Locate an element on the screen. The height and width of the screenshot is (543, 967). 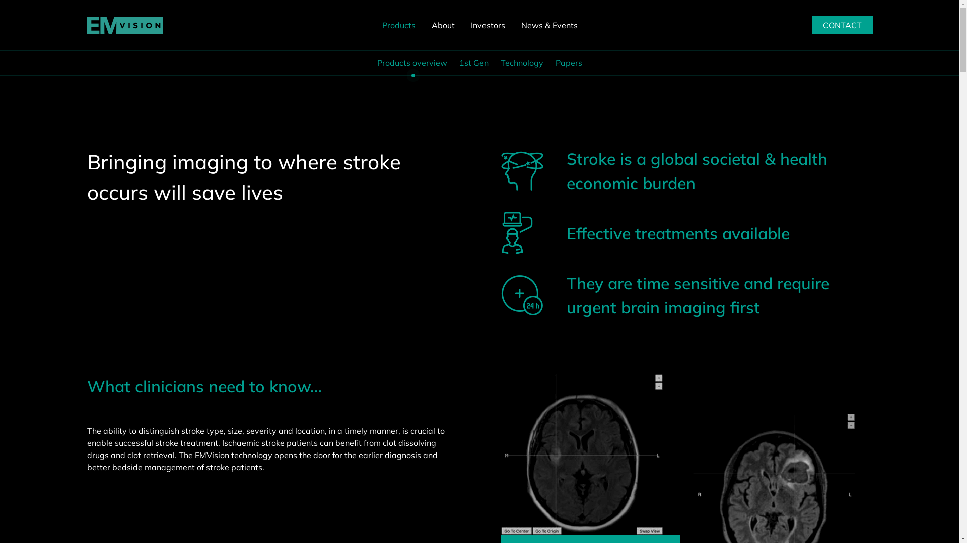
Papers is located at coordinates (569, 63).